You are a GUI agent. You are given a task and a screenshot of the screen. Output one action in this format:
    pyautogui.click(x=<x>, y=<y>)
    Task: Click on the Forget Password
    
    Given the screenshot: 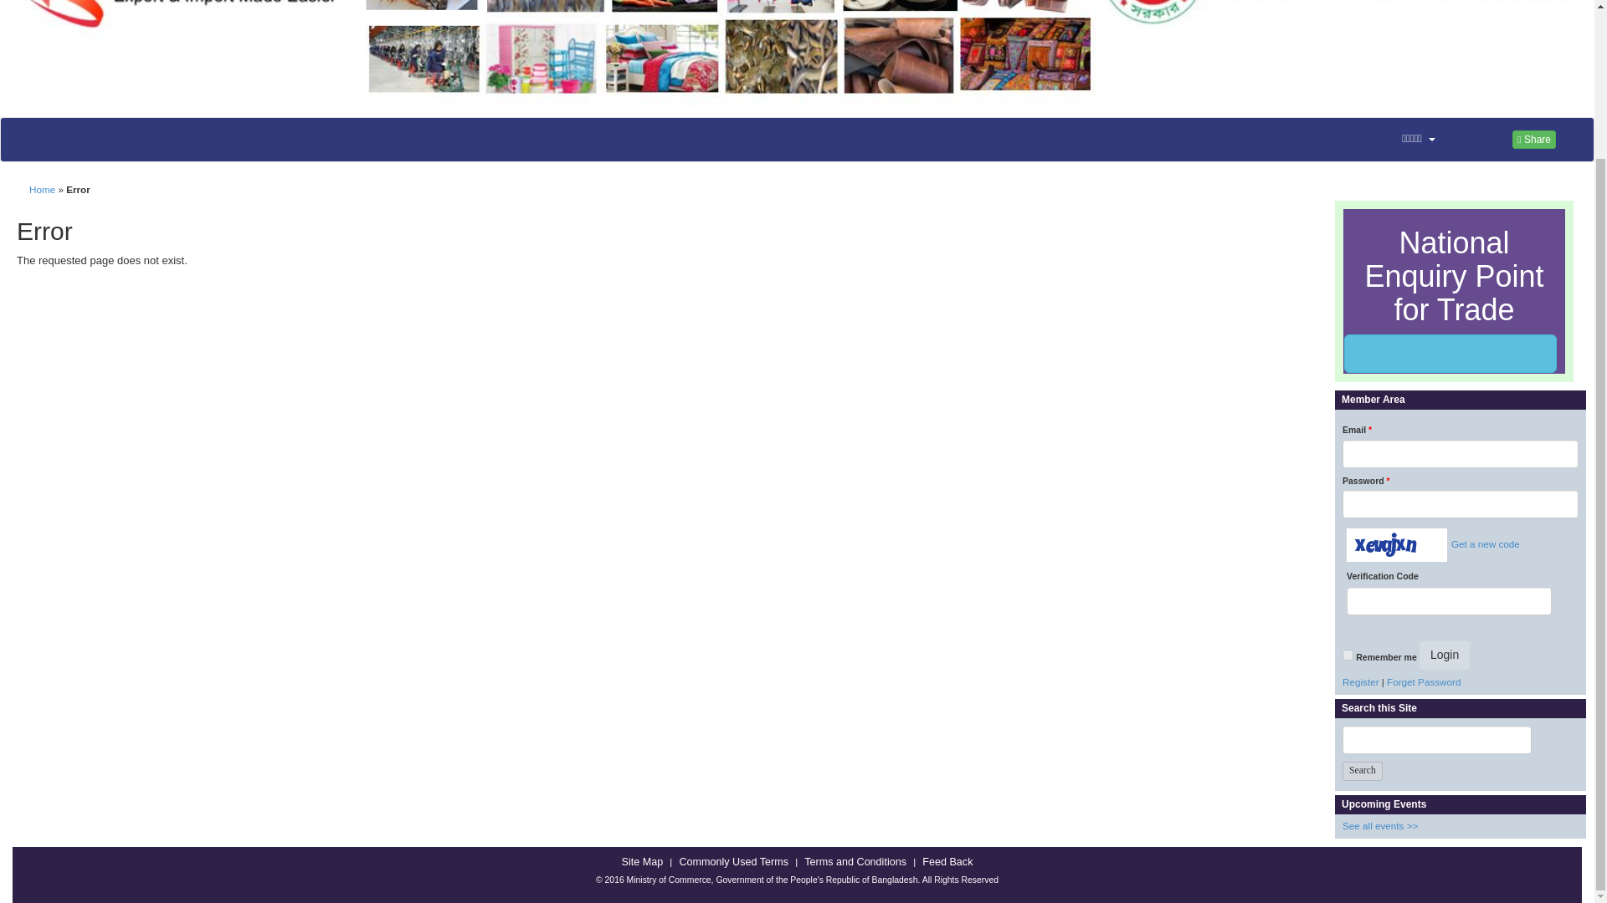 What is the action you would take?
    pyautogui.click(x=1423, y=681)
    